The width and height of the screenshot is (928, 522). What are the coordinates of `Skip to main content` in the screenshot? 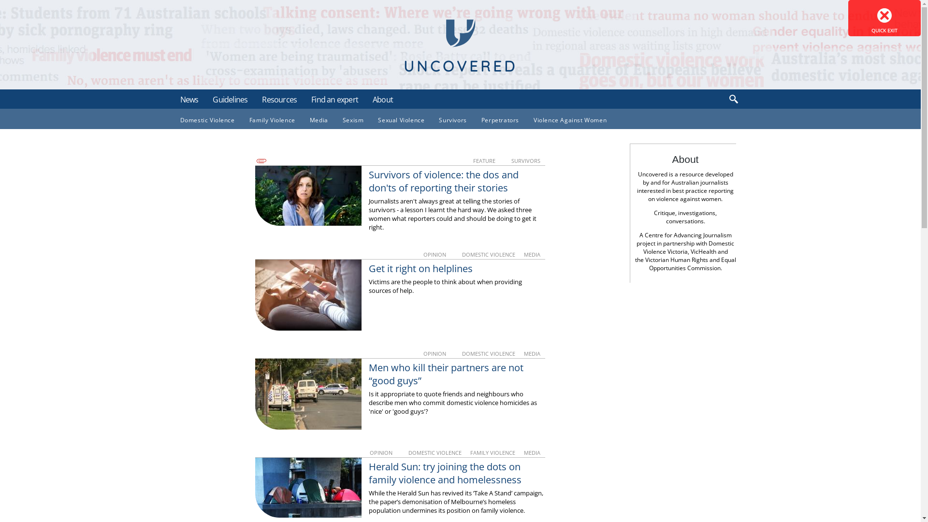 It's located at (0, 0).